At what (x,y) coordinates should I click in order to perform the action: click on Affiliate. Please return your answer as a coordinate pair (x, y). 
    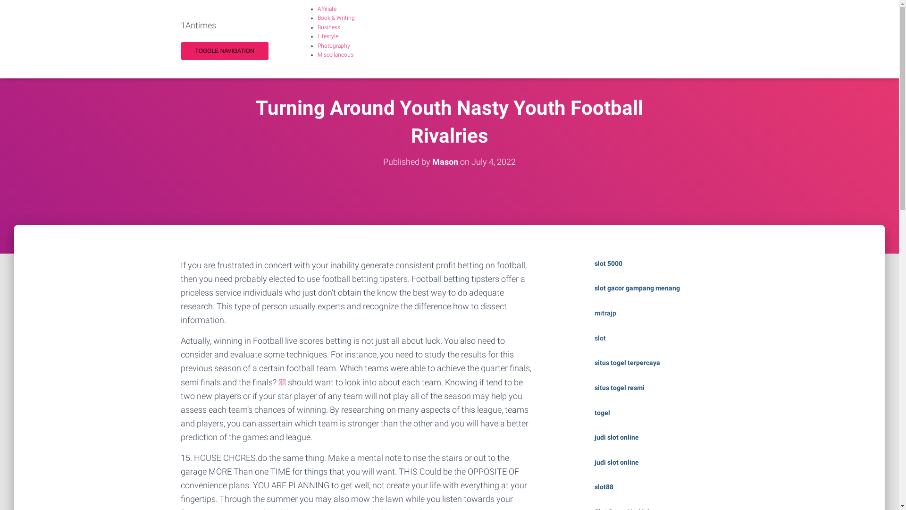
    Looking at the image, I should click on (327, 9).